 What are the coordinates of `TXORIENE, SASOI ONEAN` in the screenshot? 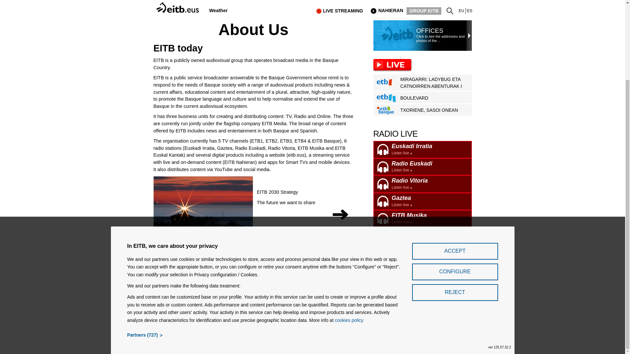 It's located at (423, 167).